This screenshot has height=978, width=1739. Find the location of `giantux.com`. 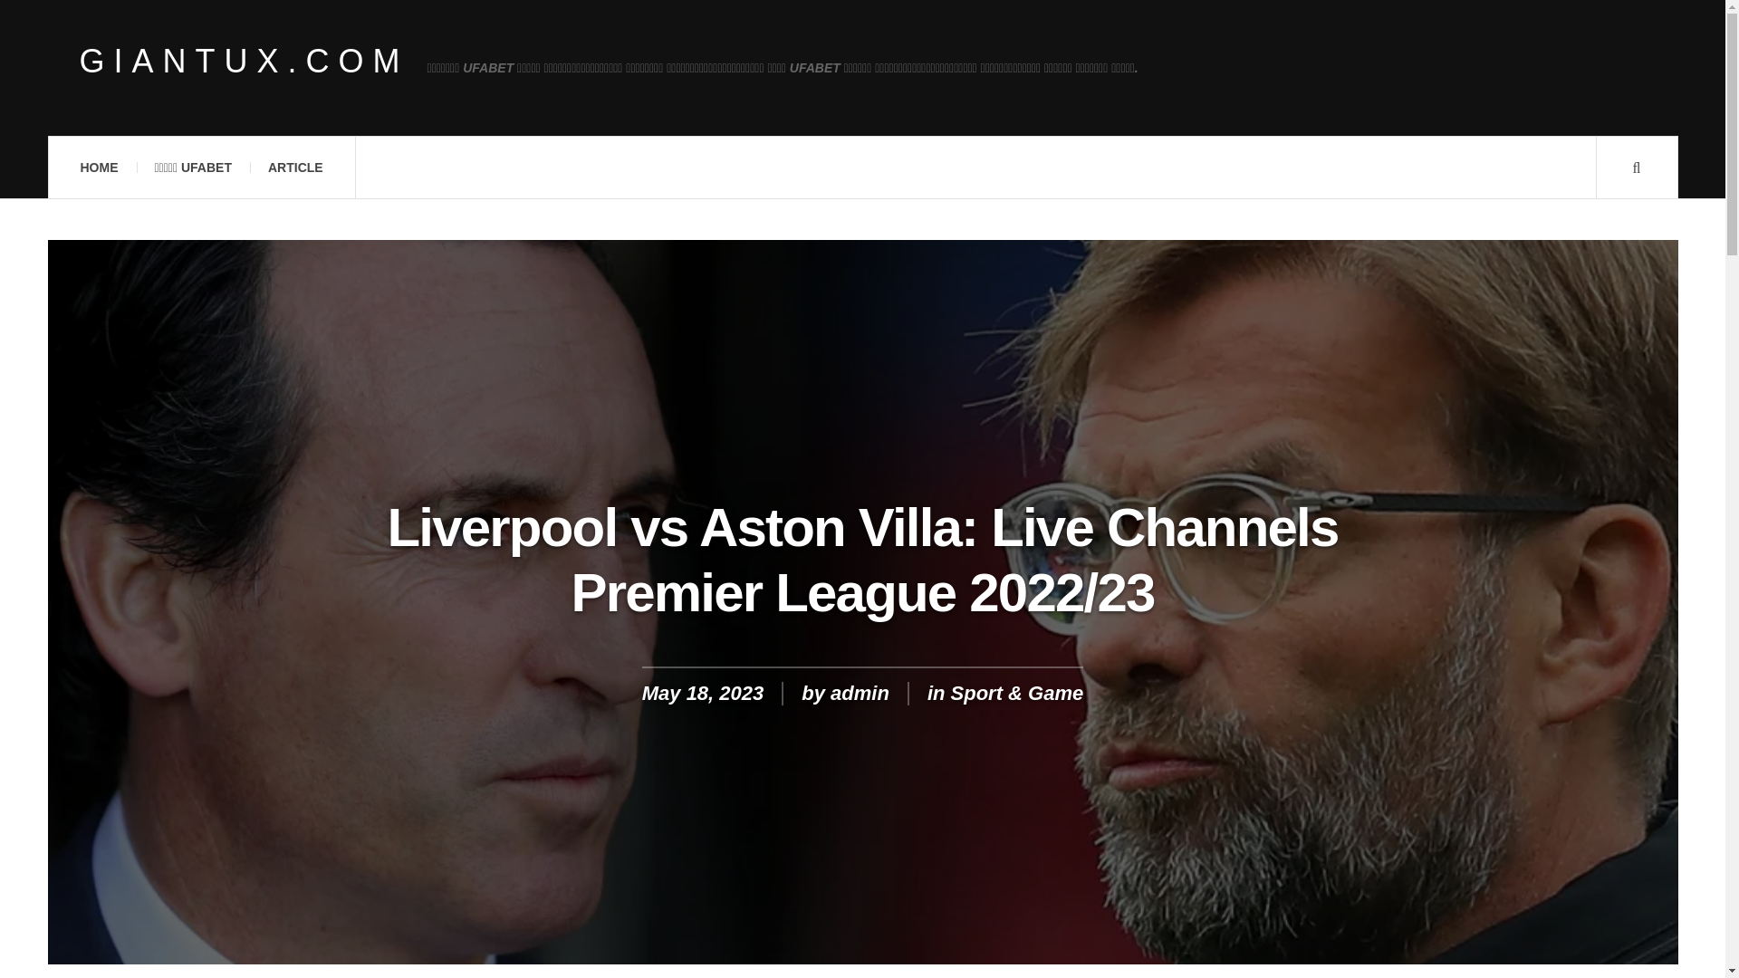

giantux.com is located at coordinates (245, 62).